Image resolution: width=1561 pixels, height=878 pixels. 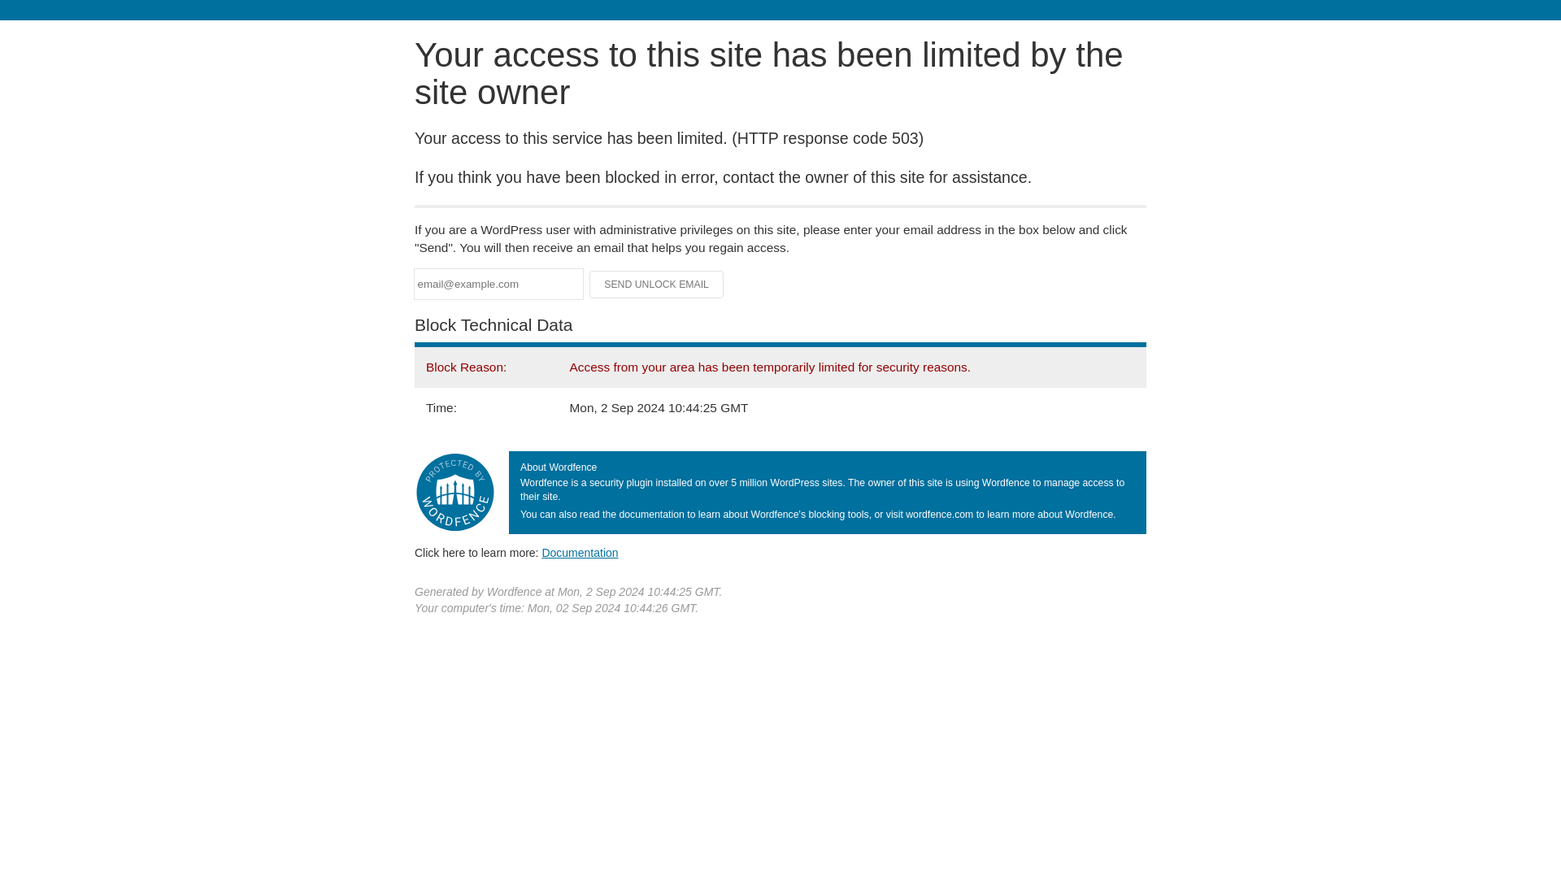 What do you see at coordinates (580, 552) in the screenshot?
I see `Documentation` at bounding box center [580, 552].